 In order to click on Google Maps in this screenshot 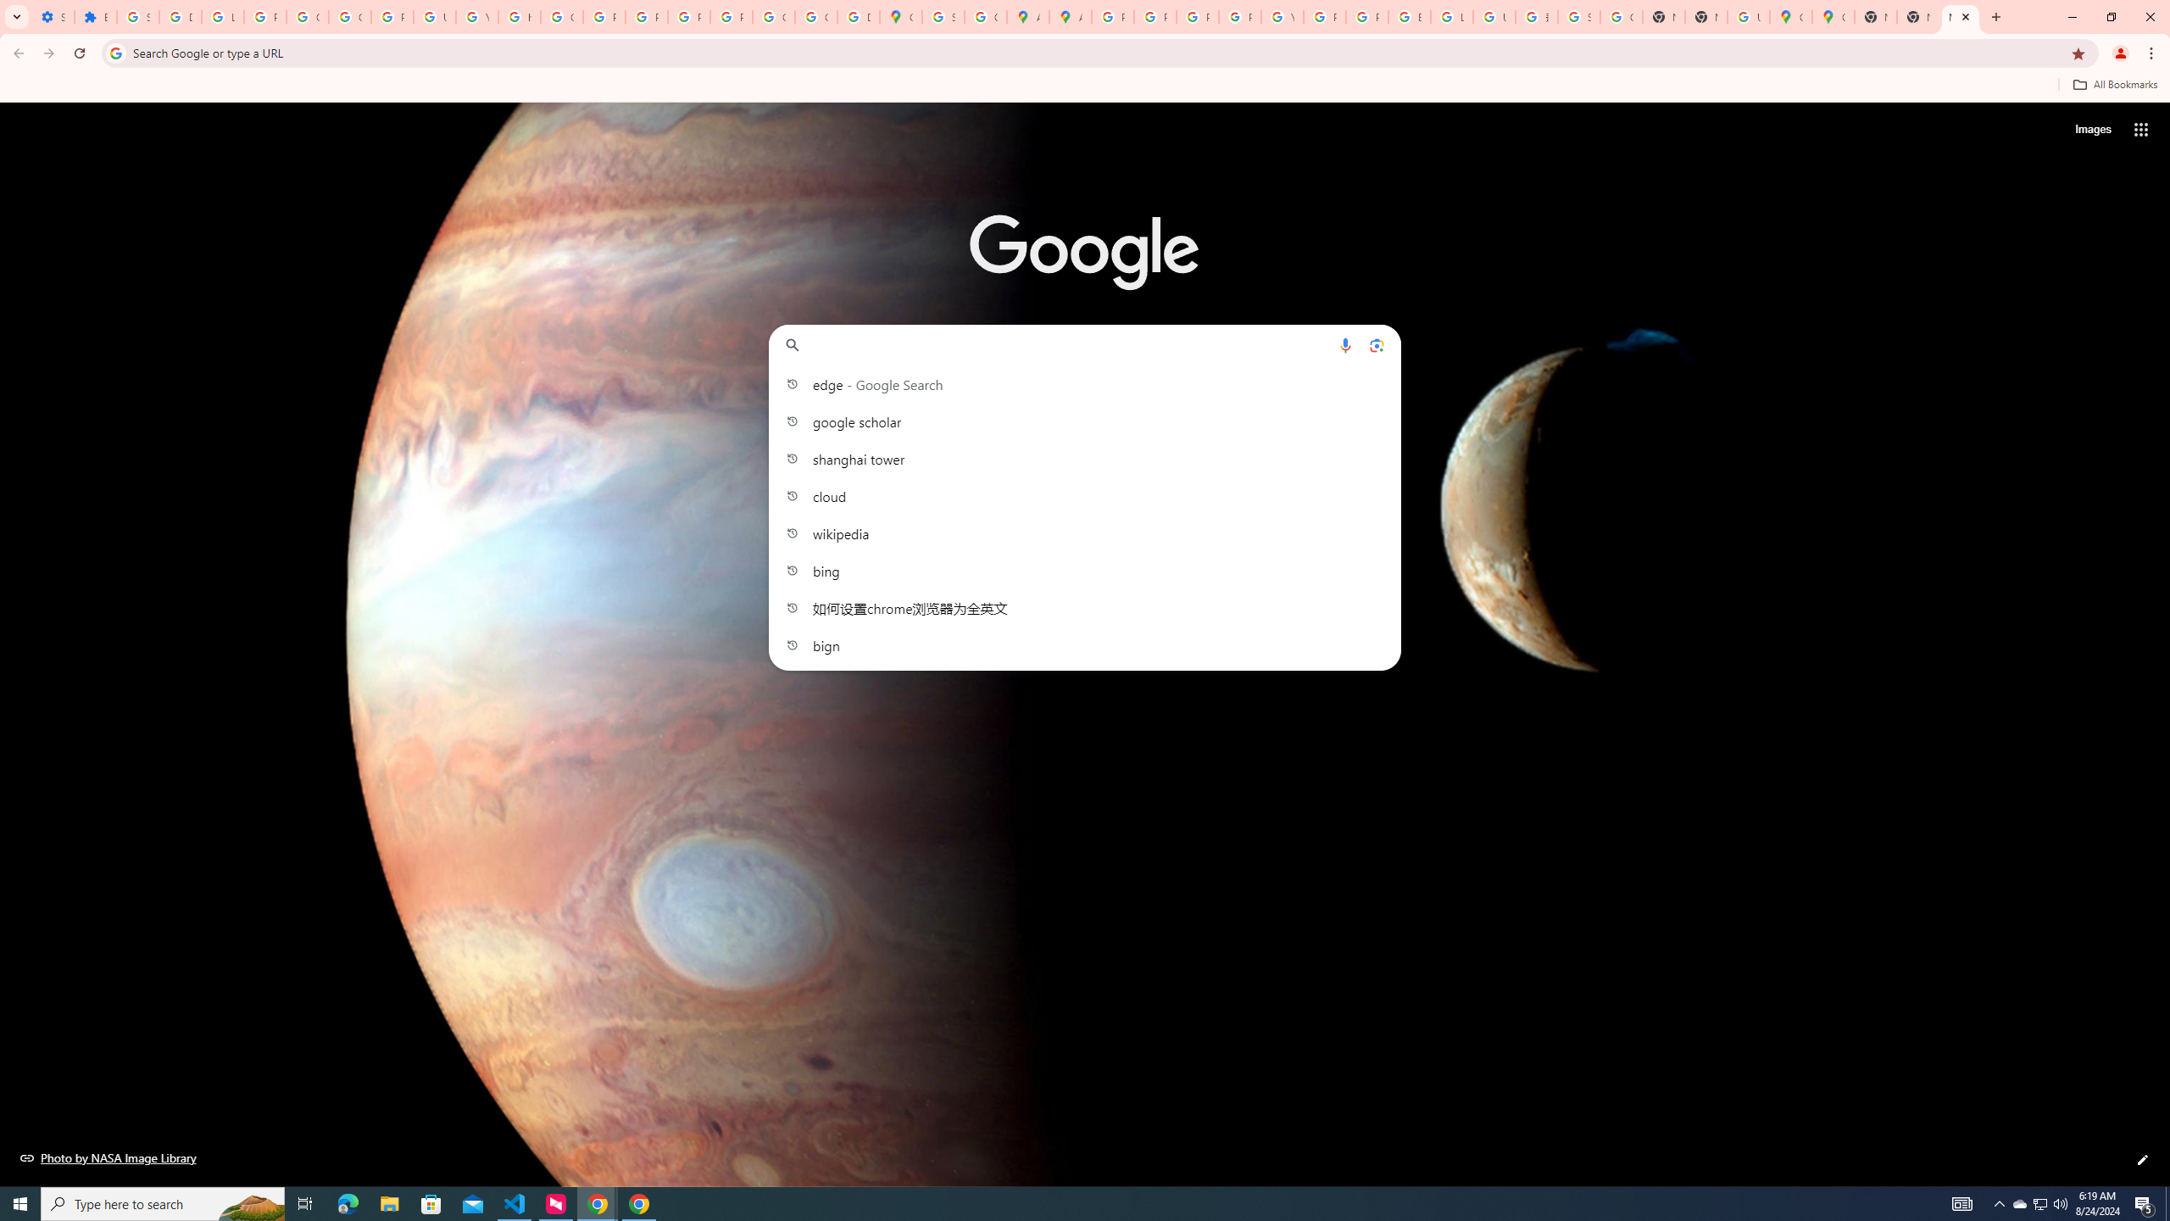, I will do `click(1833, 17)`.